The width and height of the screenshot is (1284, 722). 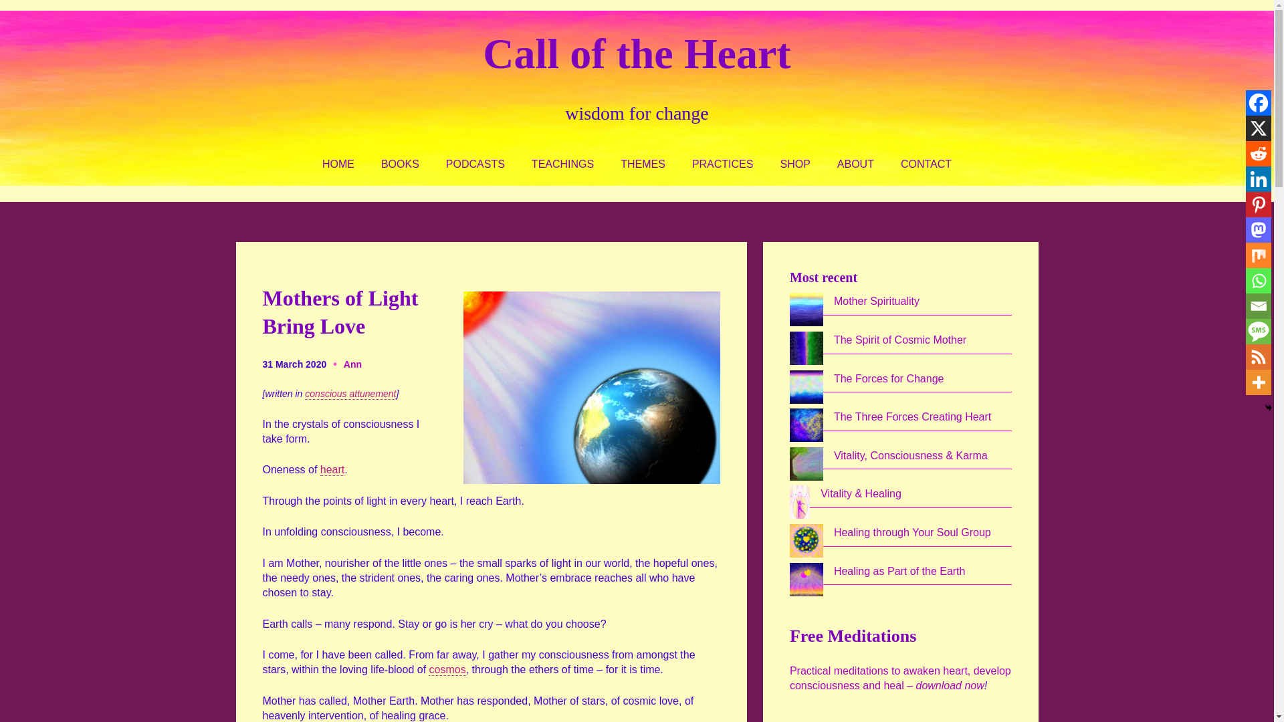 I want to click on PODCASTS, so click(x=475, y=164).